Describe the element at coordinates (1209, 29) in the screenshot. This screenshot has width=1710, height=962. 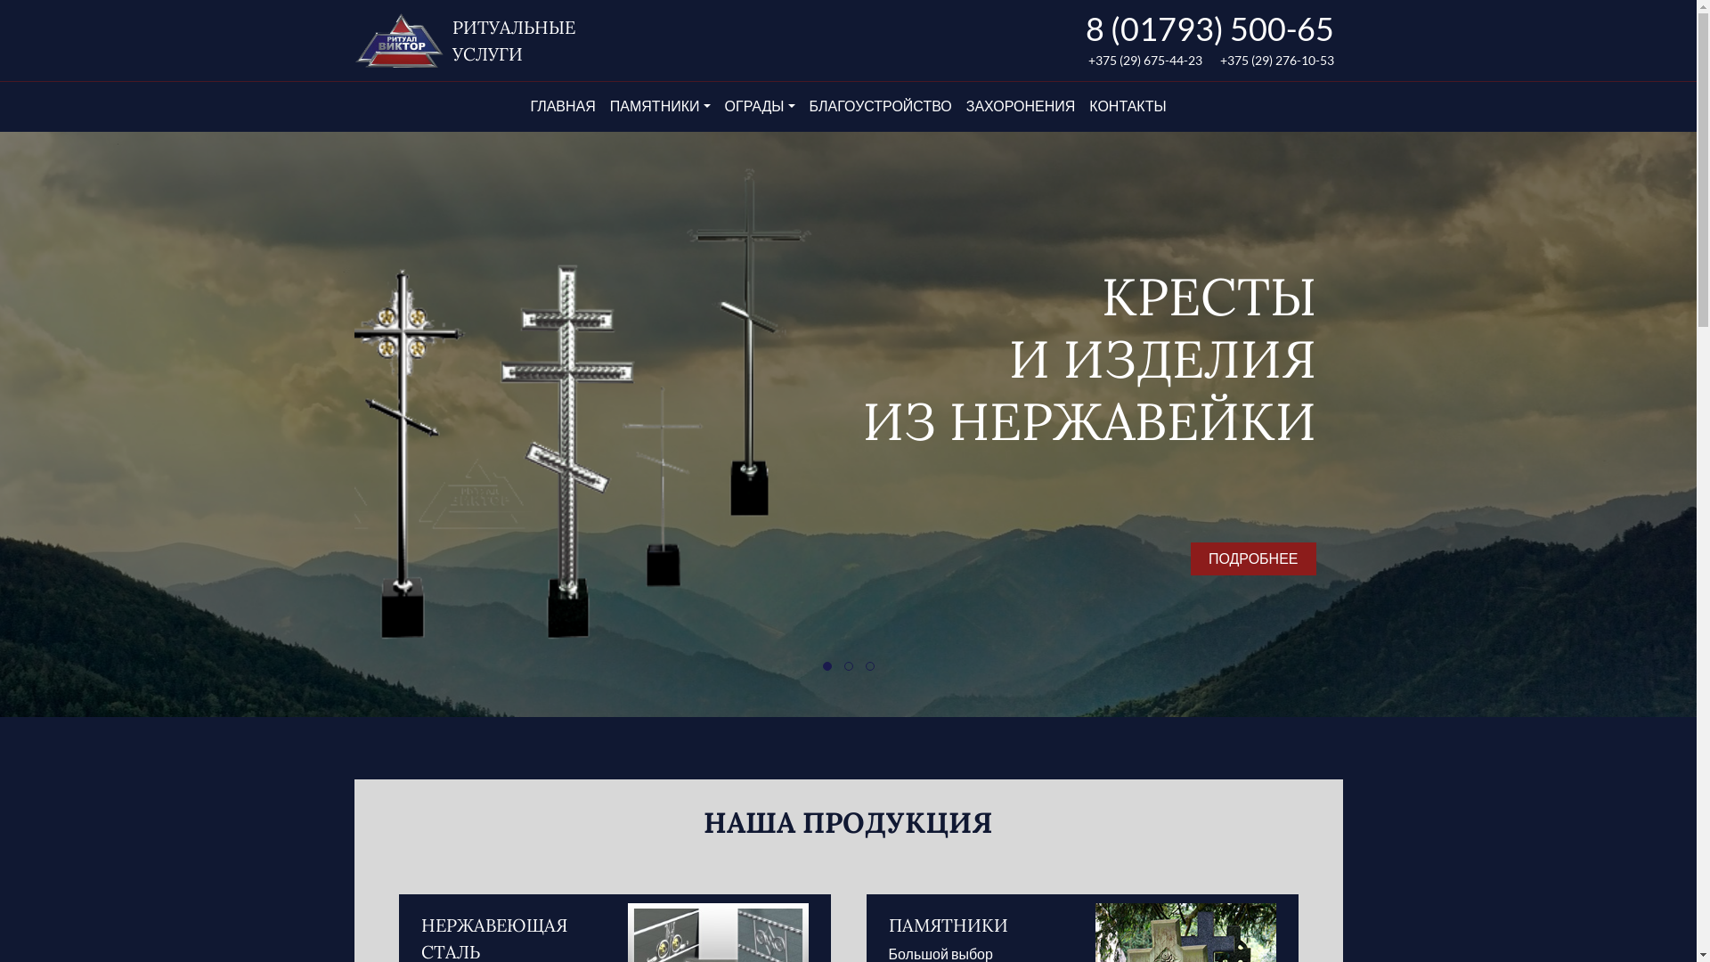
I see `8 (01793) 500-65` at that location.